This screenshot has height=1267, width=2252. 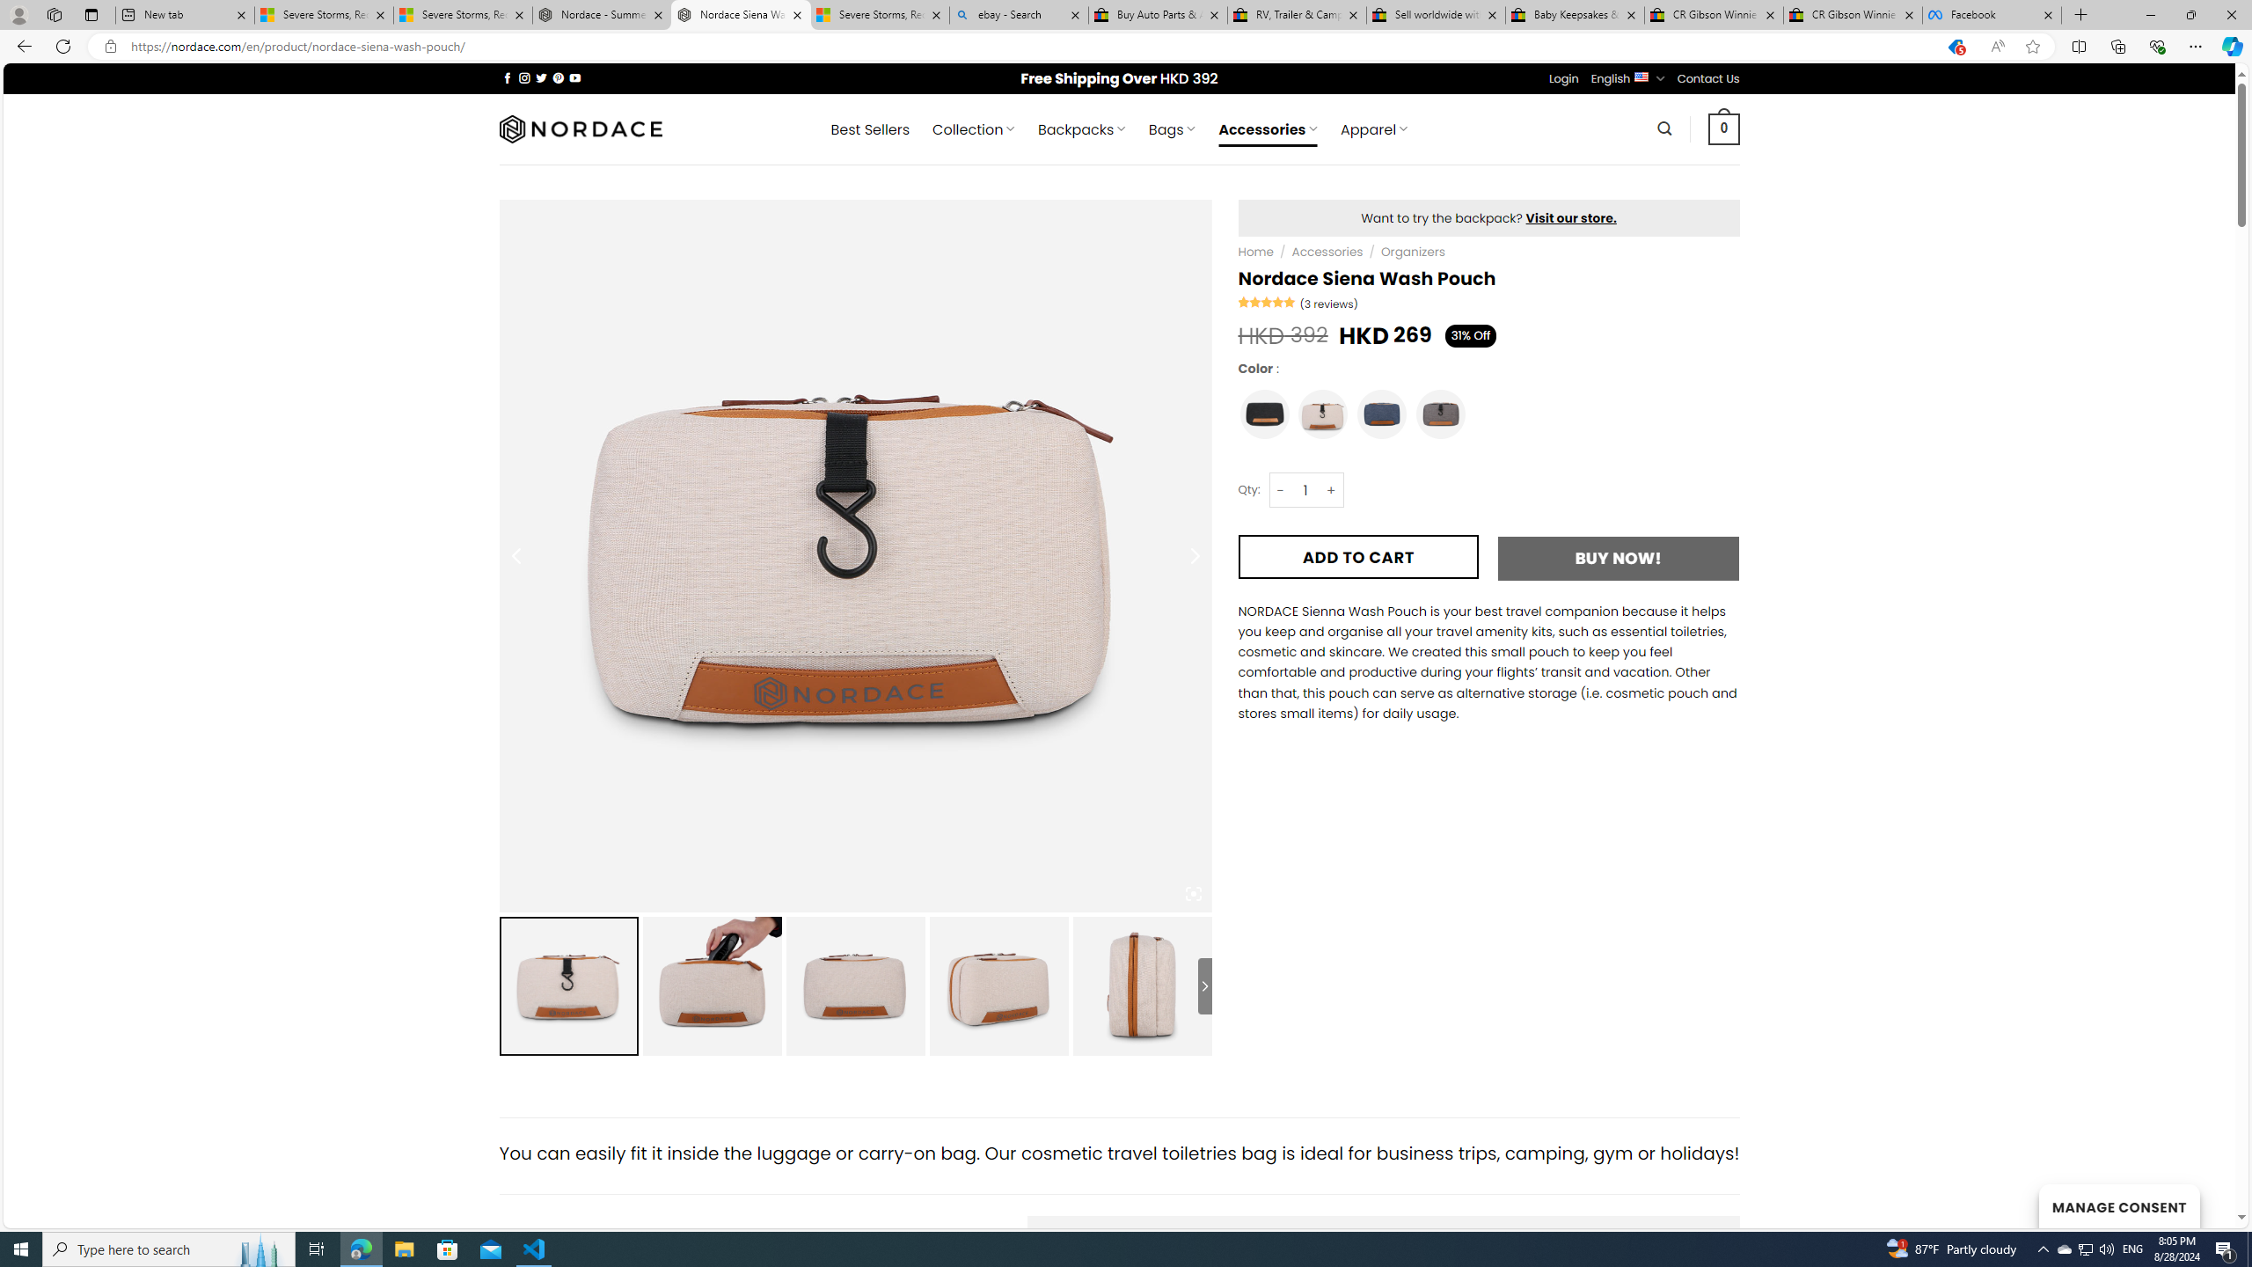 I want to click on Login, so click(x=1564, y=78).